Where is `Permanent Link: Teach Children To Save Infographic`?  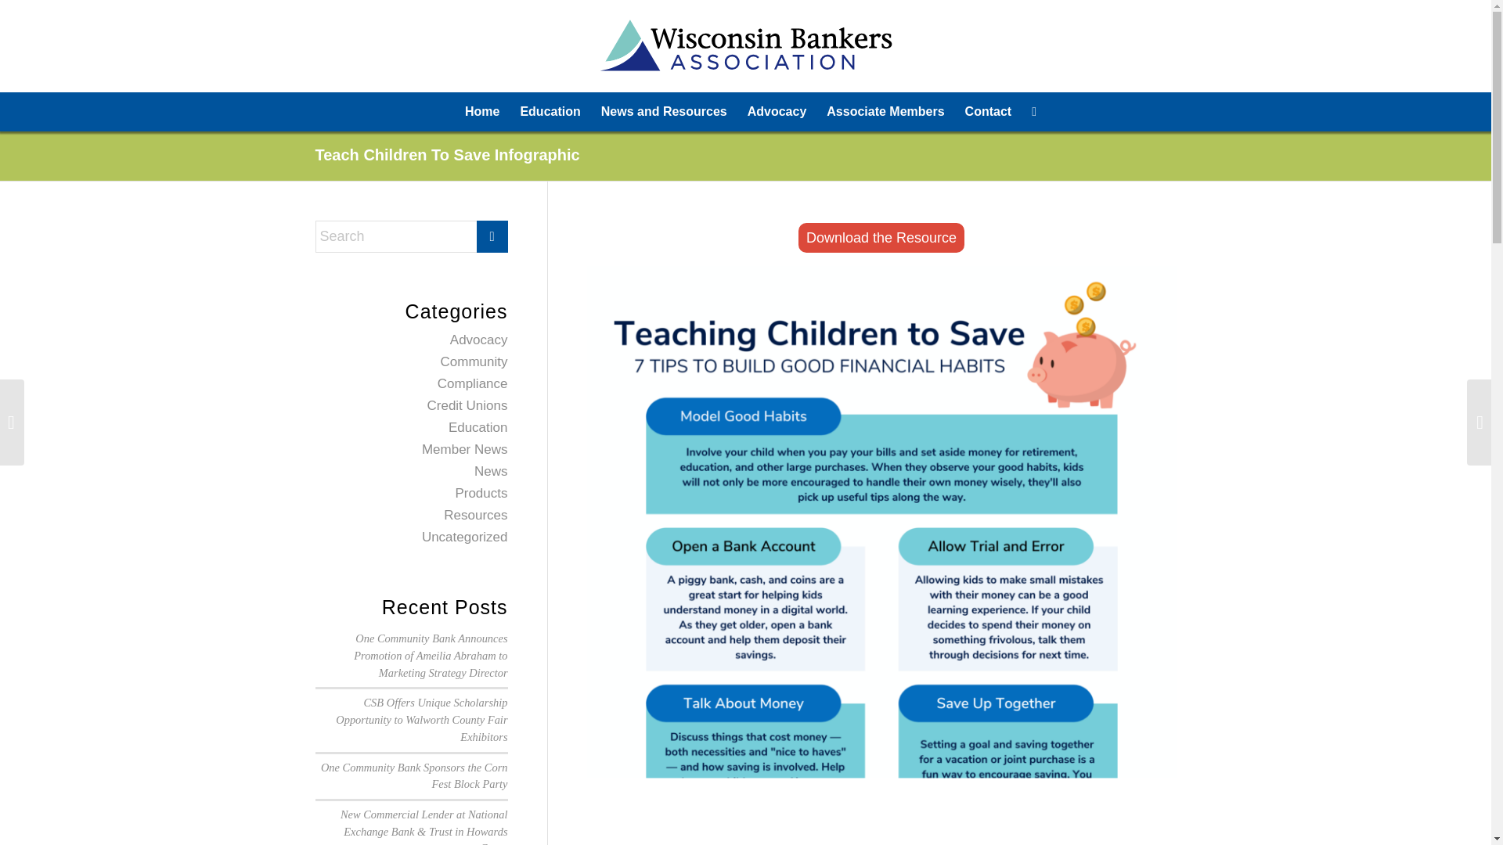 Permanent Link: Teach Children To Save Infographic is located at coordinates (446, 155).